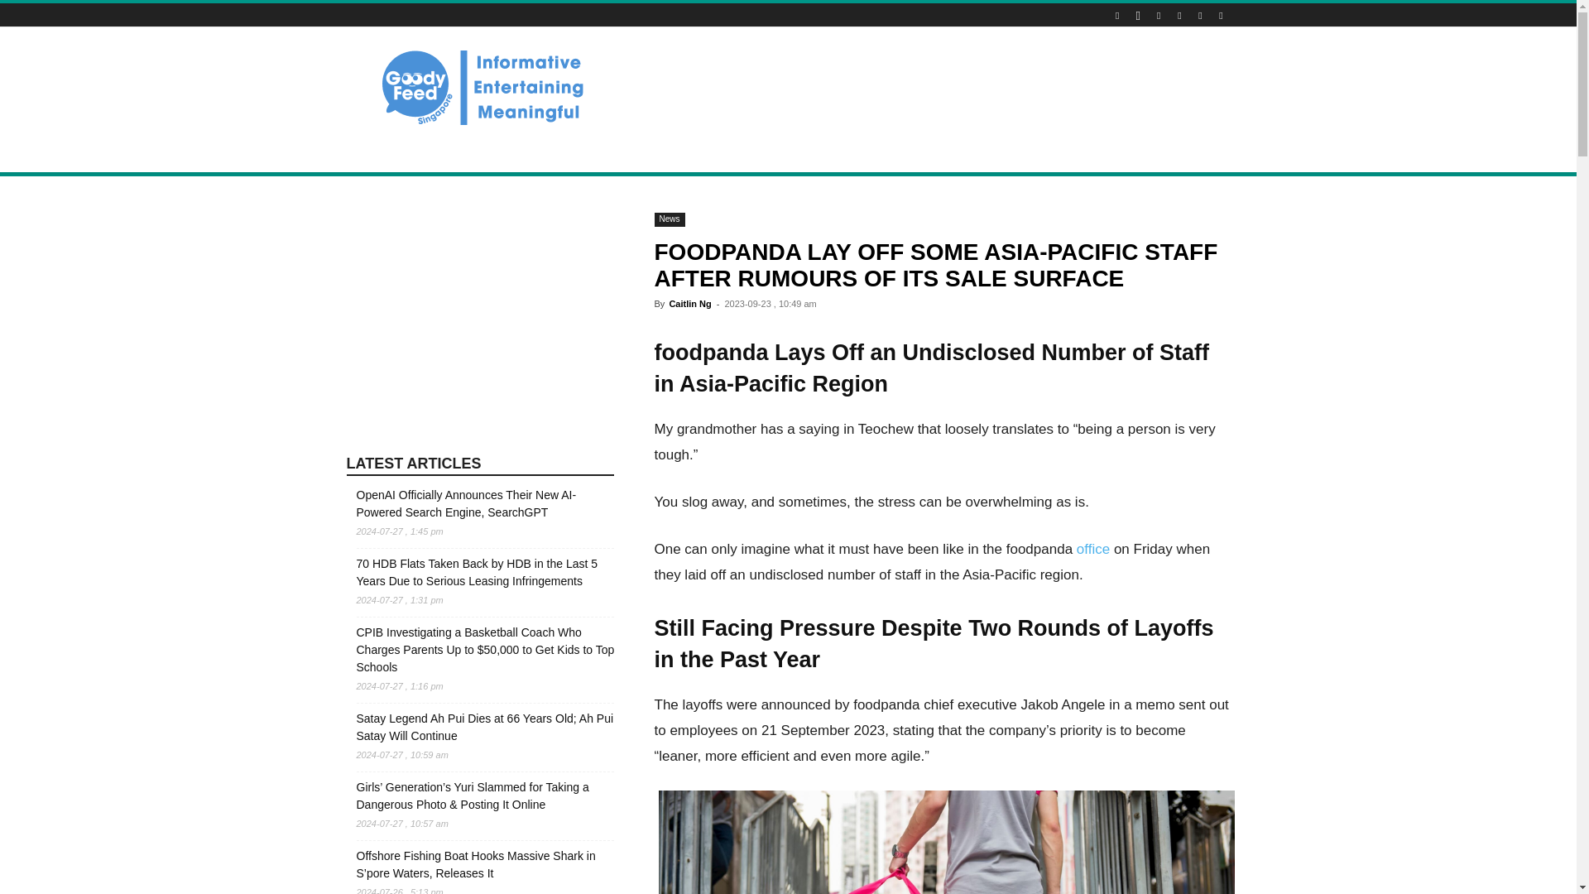 The image size is (1589, 894). Describe the element at coordinates (1137, 15) in the screenshot. I see `Instagram` at that location.